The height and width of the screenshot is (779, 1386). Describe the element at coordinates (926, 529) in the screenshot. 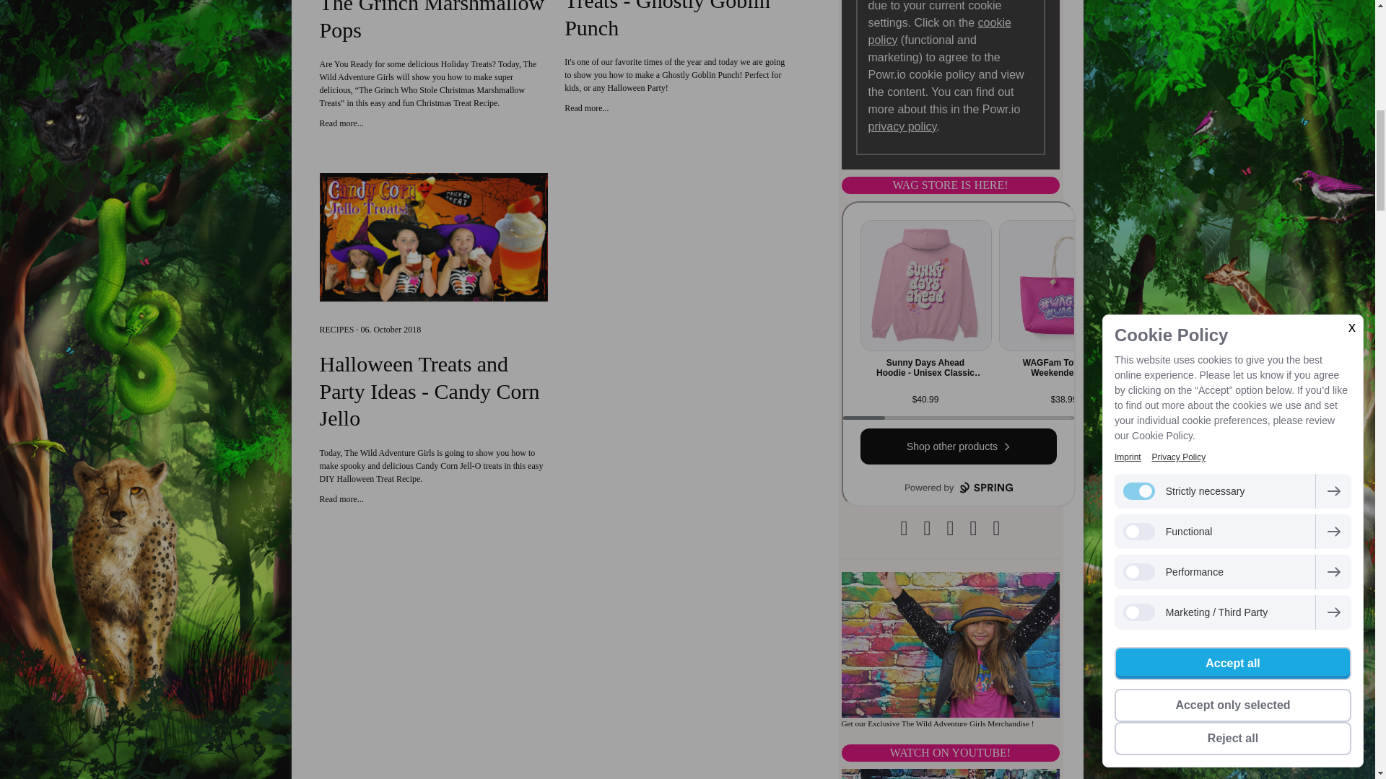

I see `Twitter` at that location.